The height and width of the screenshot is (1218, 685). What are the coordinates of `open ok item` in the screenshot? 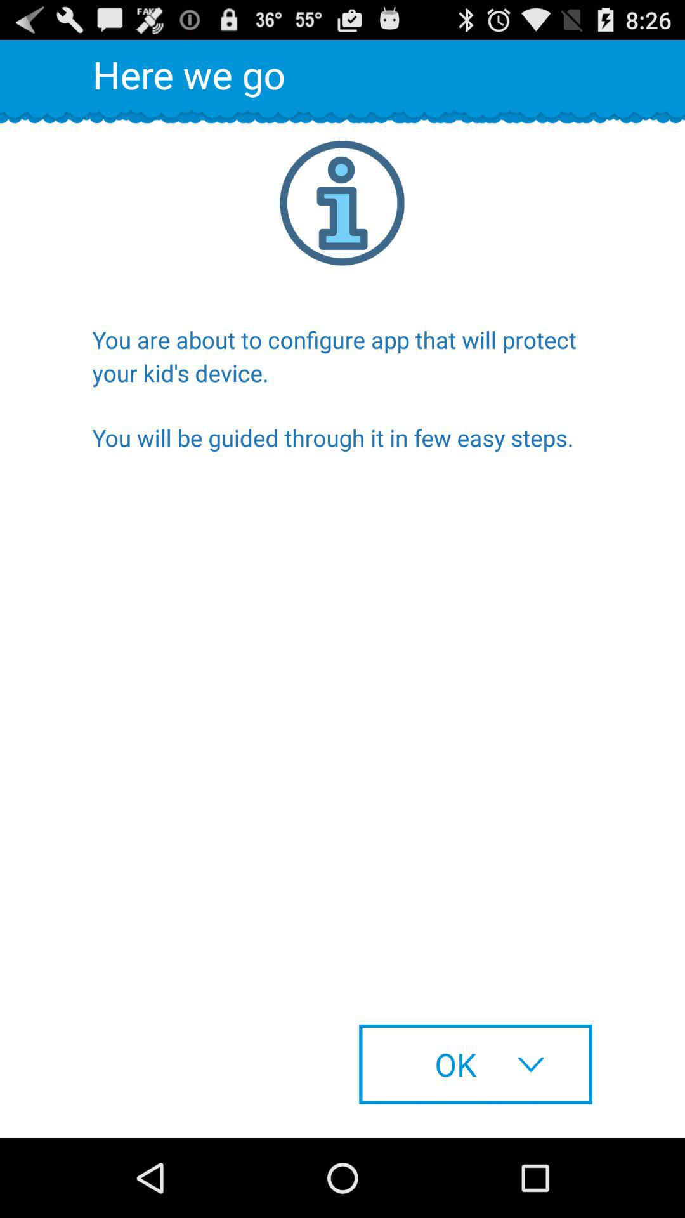 It's located at (476, 1064).